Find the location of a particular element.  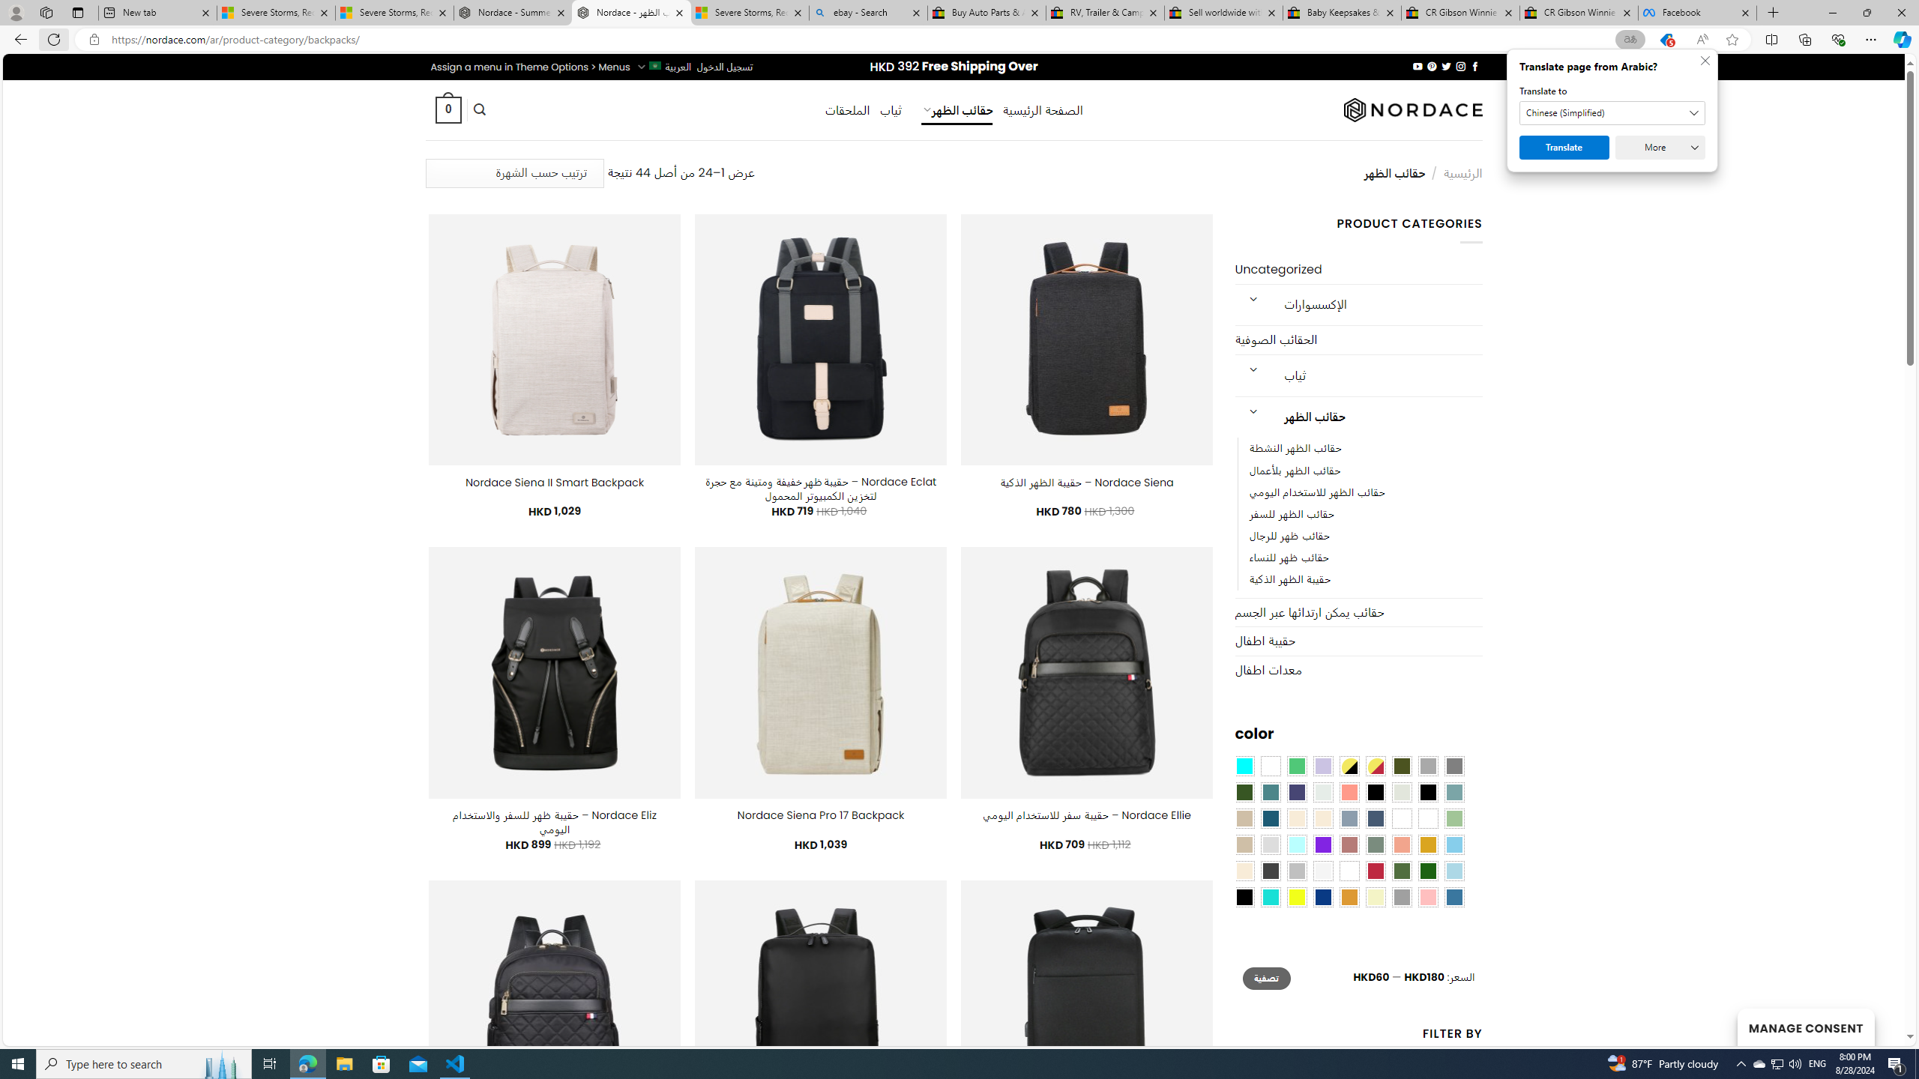

Emerald Green is located at coordinates (1297, 766).